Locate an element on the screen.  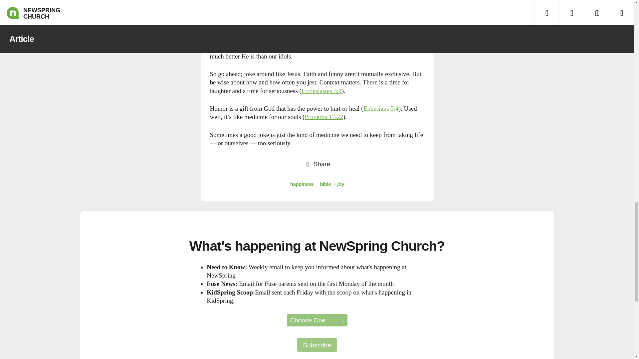
Proverbs 17:22 is located at coordinates (324, 117).